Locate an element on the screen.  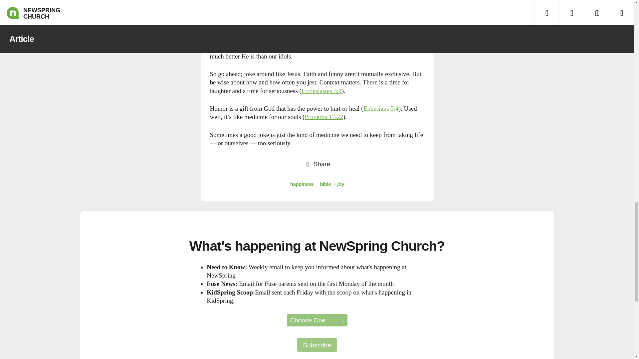
Proverbs 17:22 is located at coordinates (324, 117).